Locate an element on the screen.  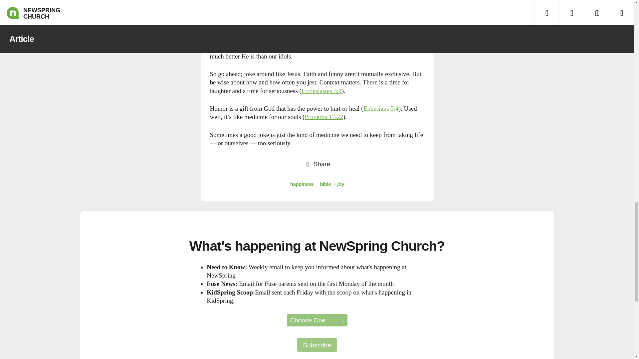
Proverbs 17:22 is located at coordinates (324, 117).